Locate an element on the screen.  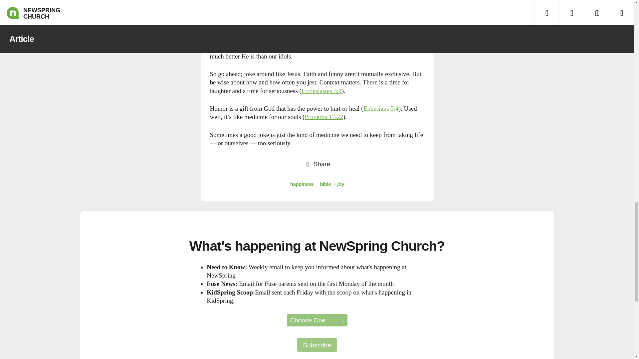
Proverbs 17:22 is located at coordinates (324, 117).